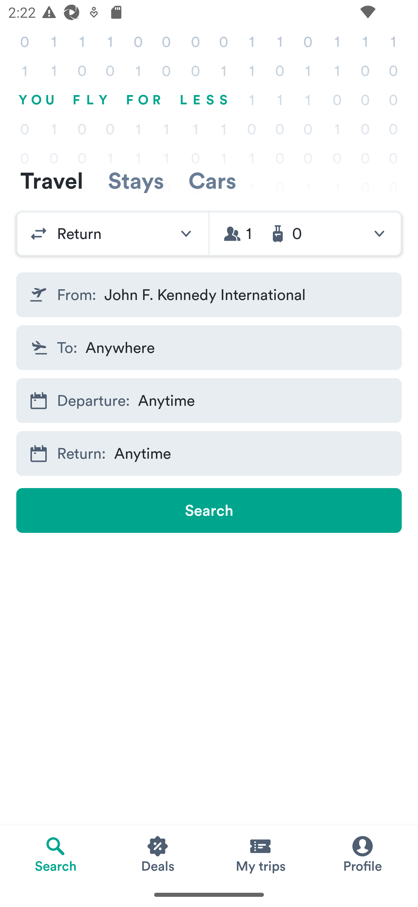  What do you see at coordinates (260, 854) in the screenshot?
I see `My trips` at bounding box center [260, 854].